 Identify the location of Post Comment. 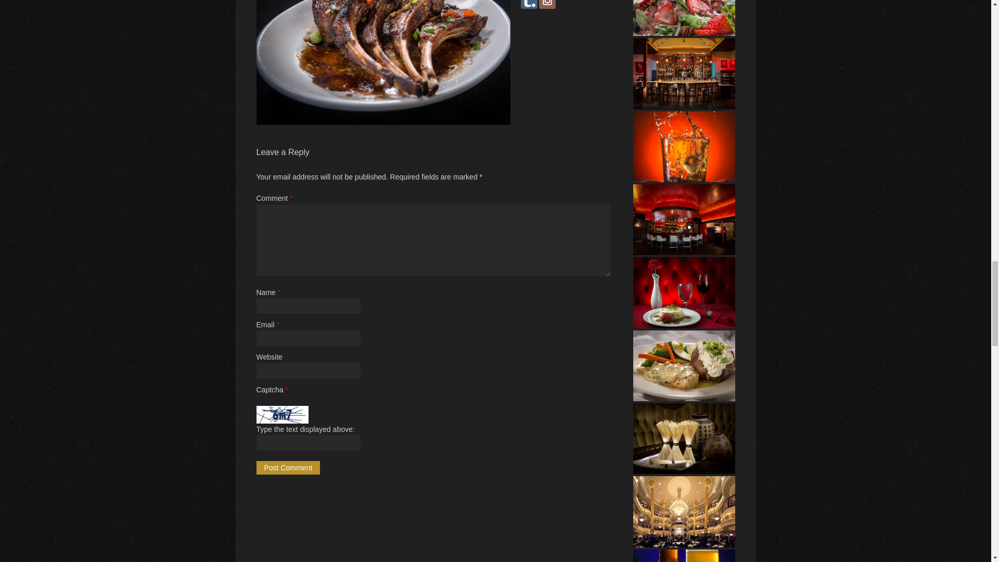
(287, 467).